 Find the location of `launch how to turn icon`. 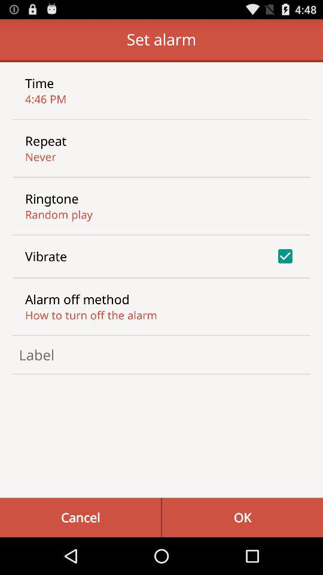

launch how to turn icon is located at coordinates (91, 315).